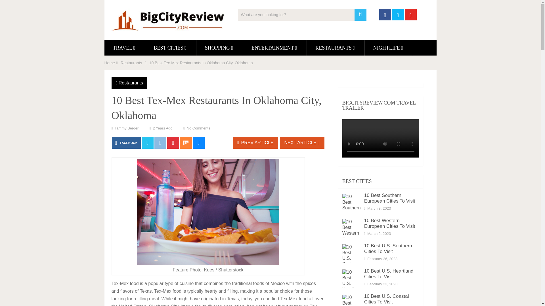 This screenshot has height=306, width=545. Describe the element at coordinates (199, 128) in the screenshot. I see `No Comments` at that location.